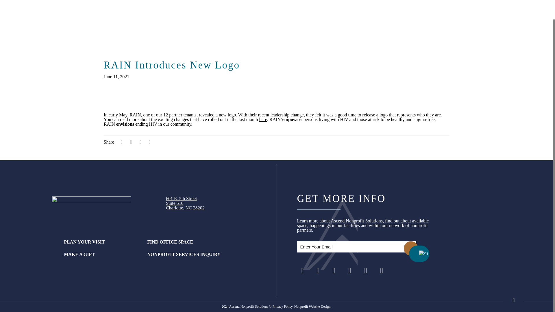 Image resolution: width=555 pixels, height=312 pixels. What do you see at coordinates (318, 270) in the screenshot?
I see `Twitter` at bounding box center [318, 270].